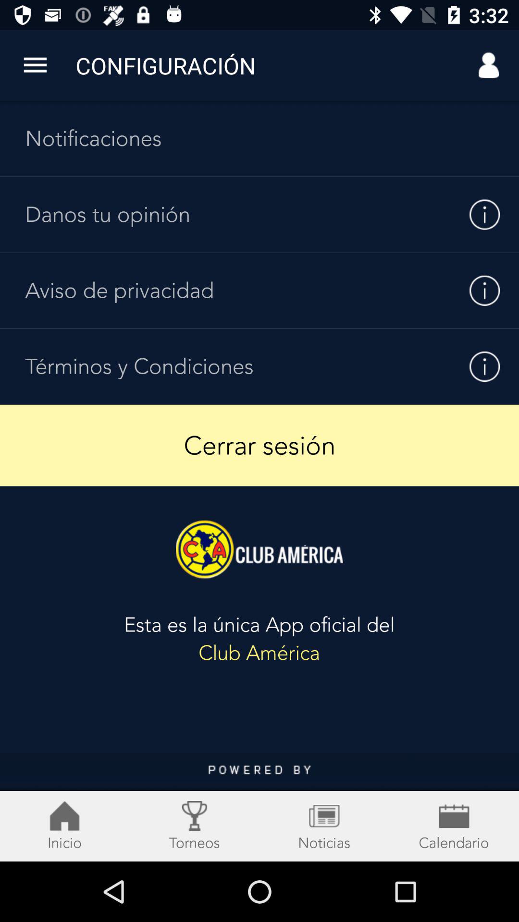 Image resolution: width=519 pixels, height=922 pixels. I want to click on navigate the app, so click(259, 807).